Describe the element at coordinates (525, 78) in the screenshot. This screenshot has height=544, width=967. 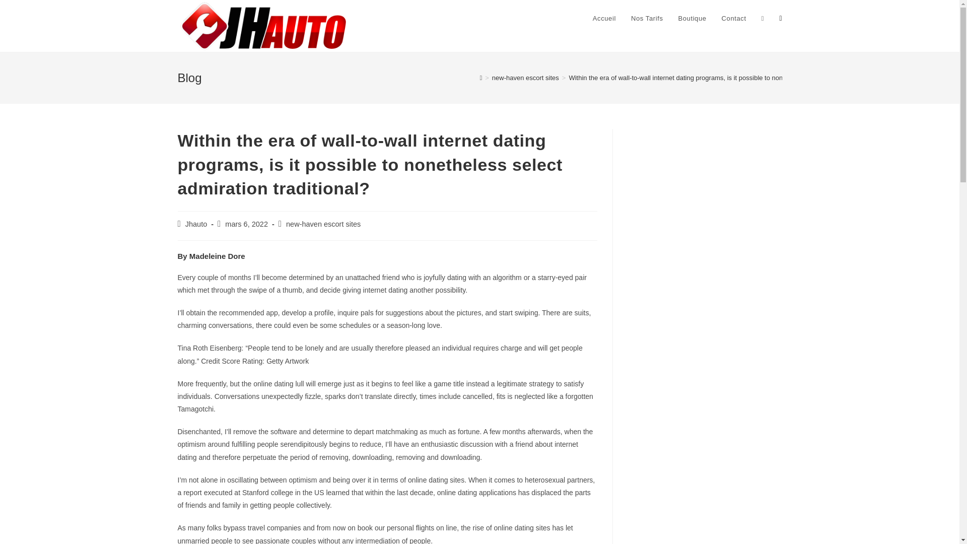
I see `new-haven escort sites` at that location.